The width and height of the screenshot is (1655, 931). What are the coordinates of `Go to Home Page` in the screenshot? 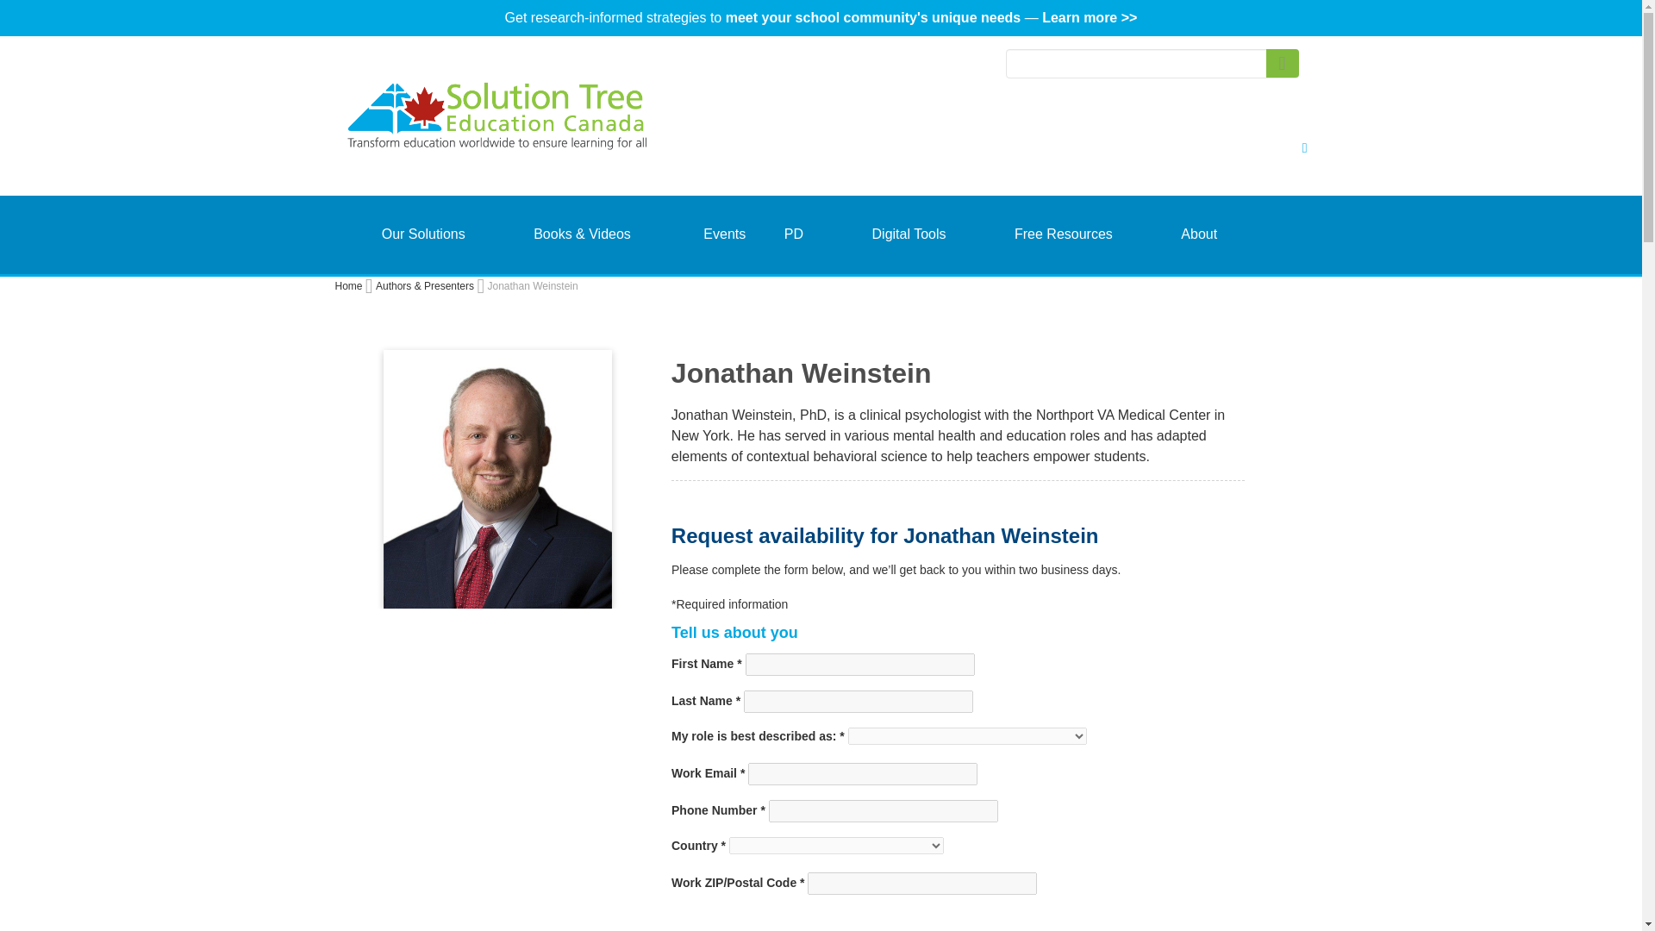 It's located at (348, 286).